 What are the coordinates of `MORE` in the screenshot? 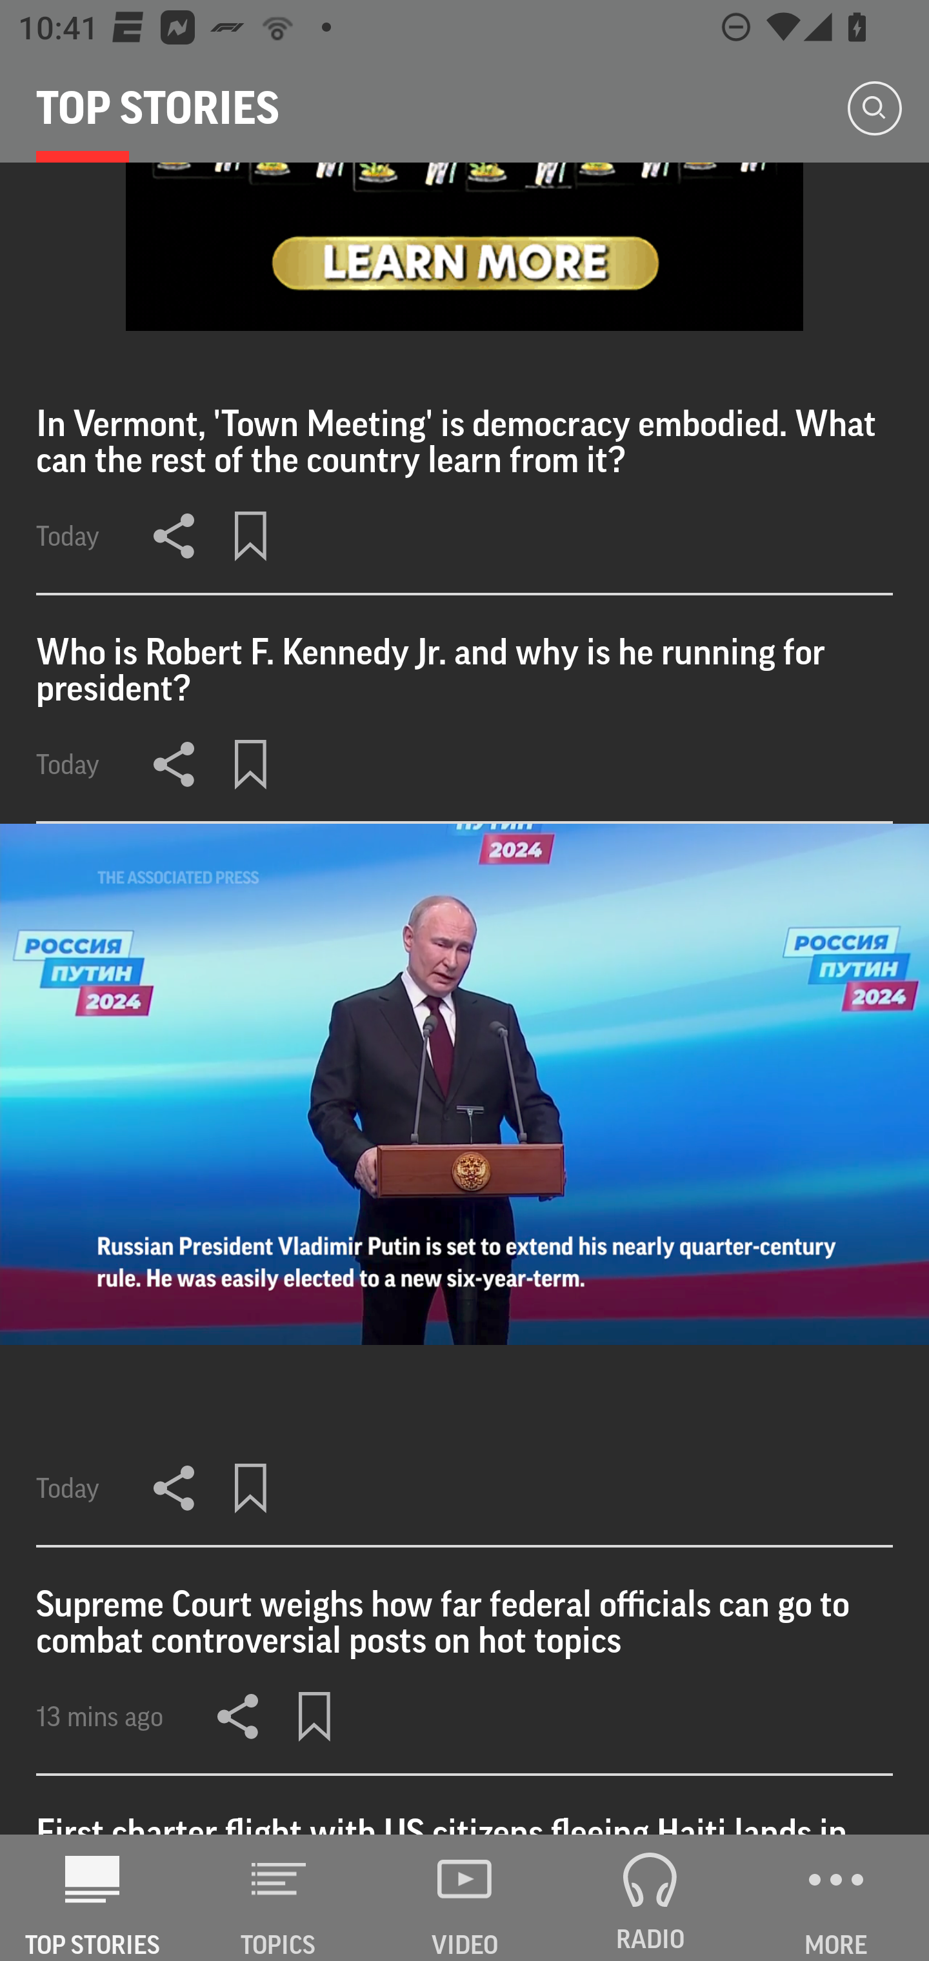 It's located at (836, 1898).